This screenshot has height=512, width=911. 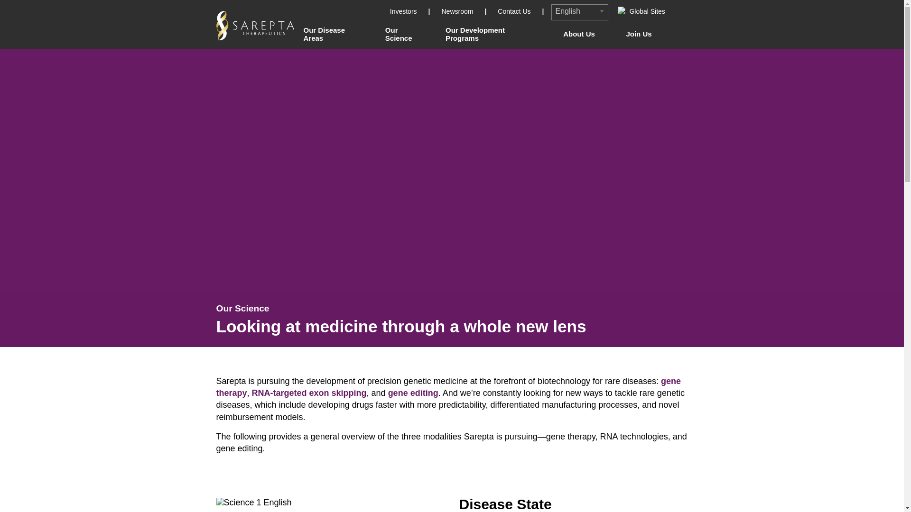 What do you see at coordinates (579, 33) in the screenshot?
I see `About Us` at bounding box center [579, 33].